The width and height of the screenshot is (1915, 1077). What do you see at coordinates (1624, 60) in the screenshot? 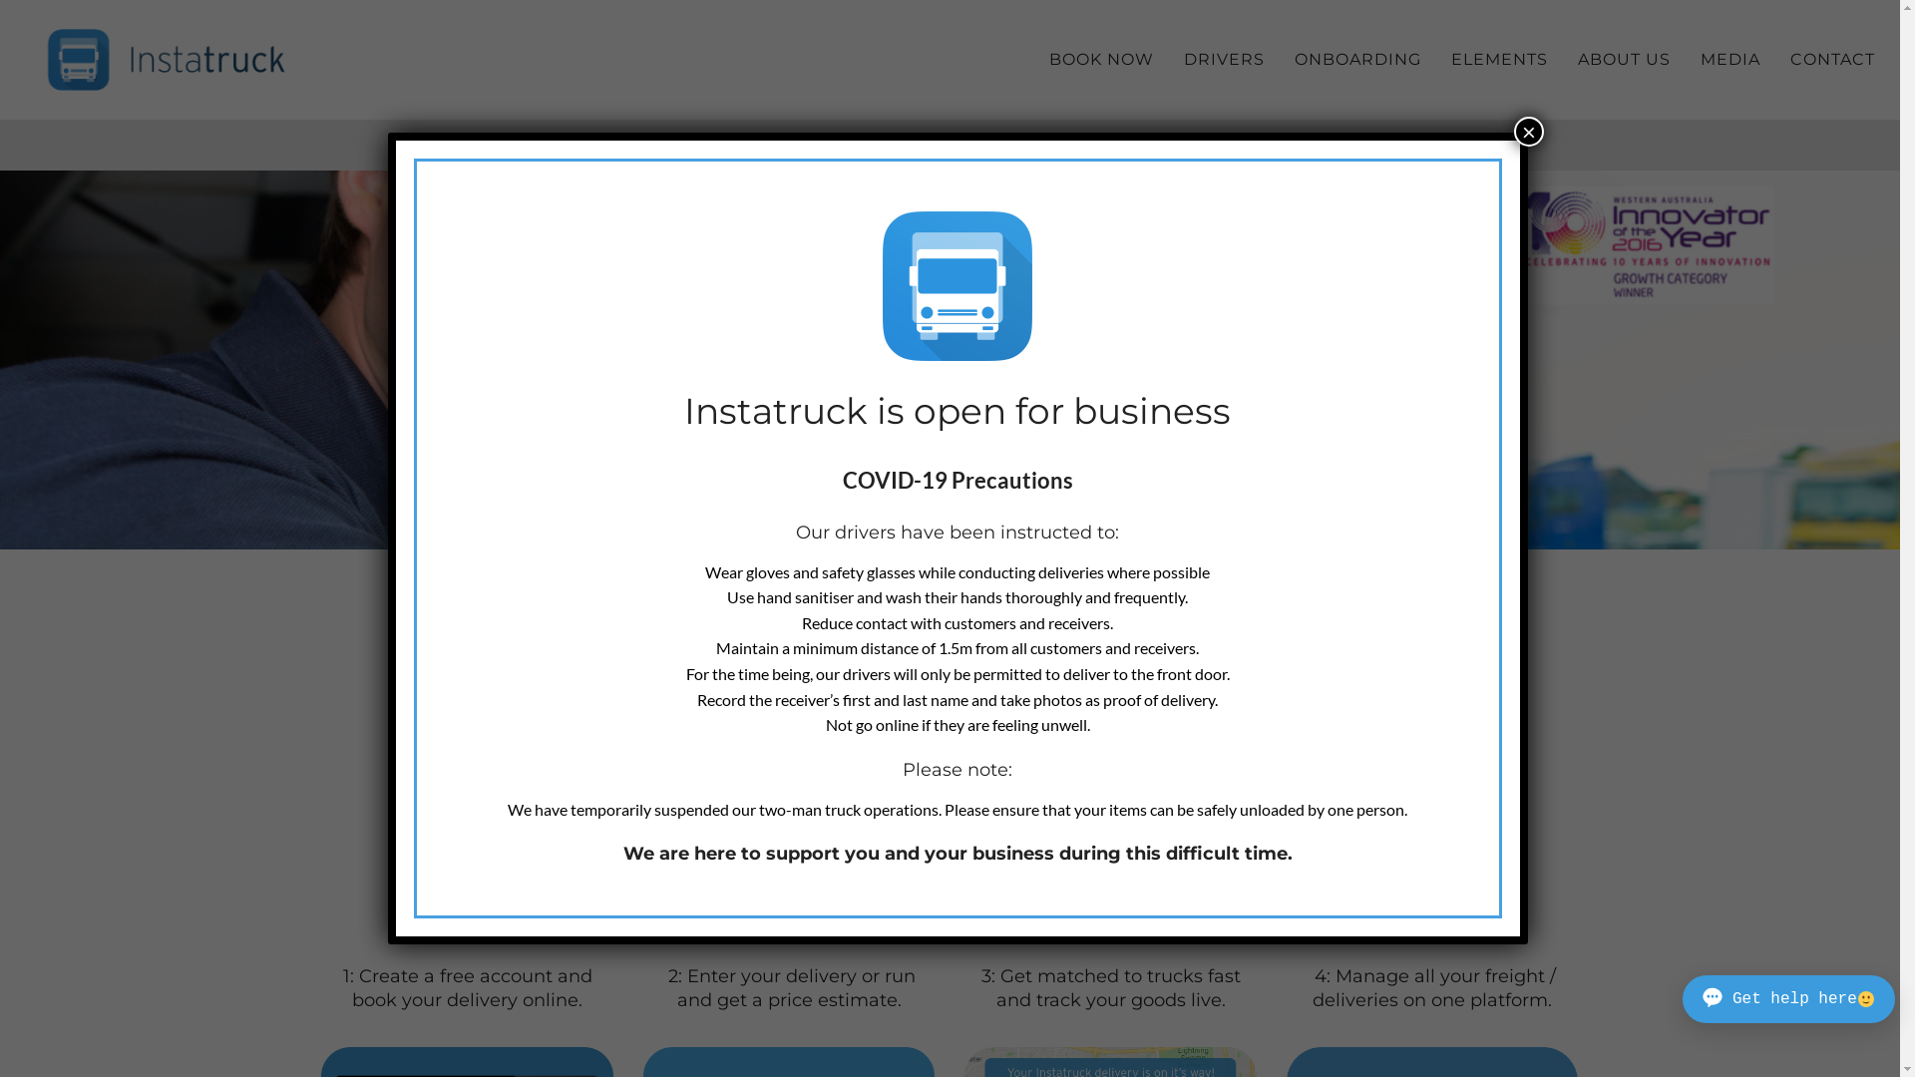
I see `ABOUT US` at bounding box center [1624, 60].